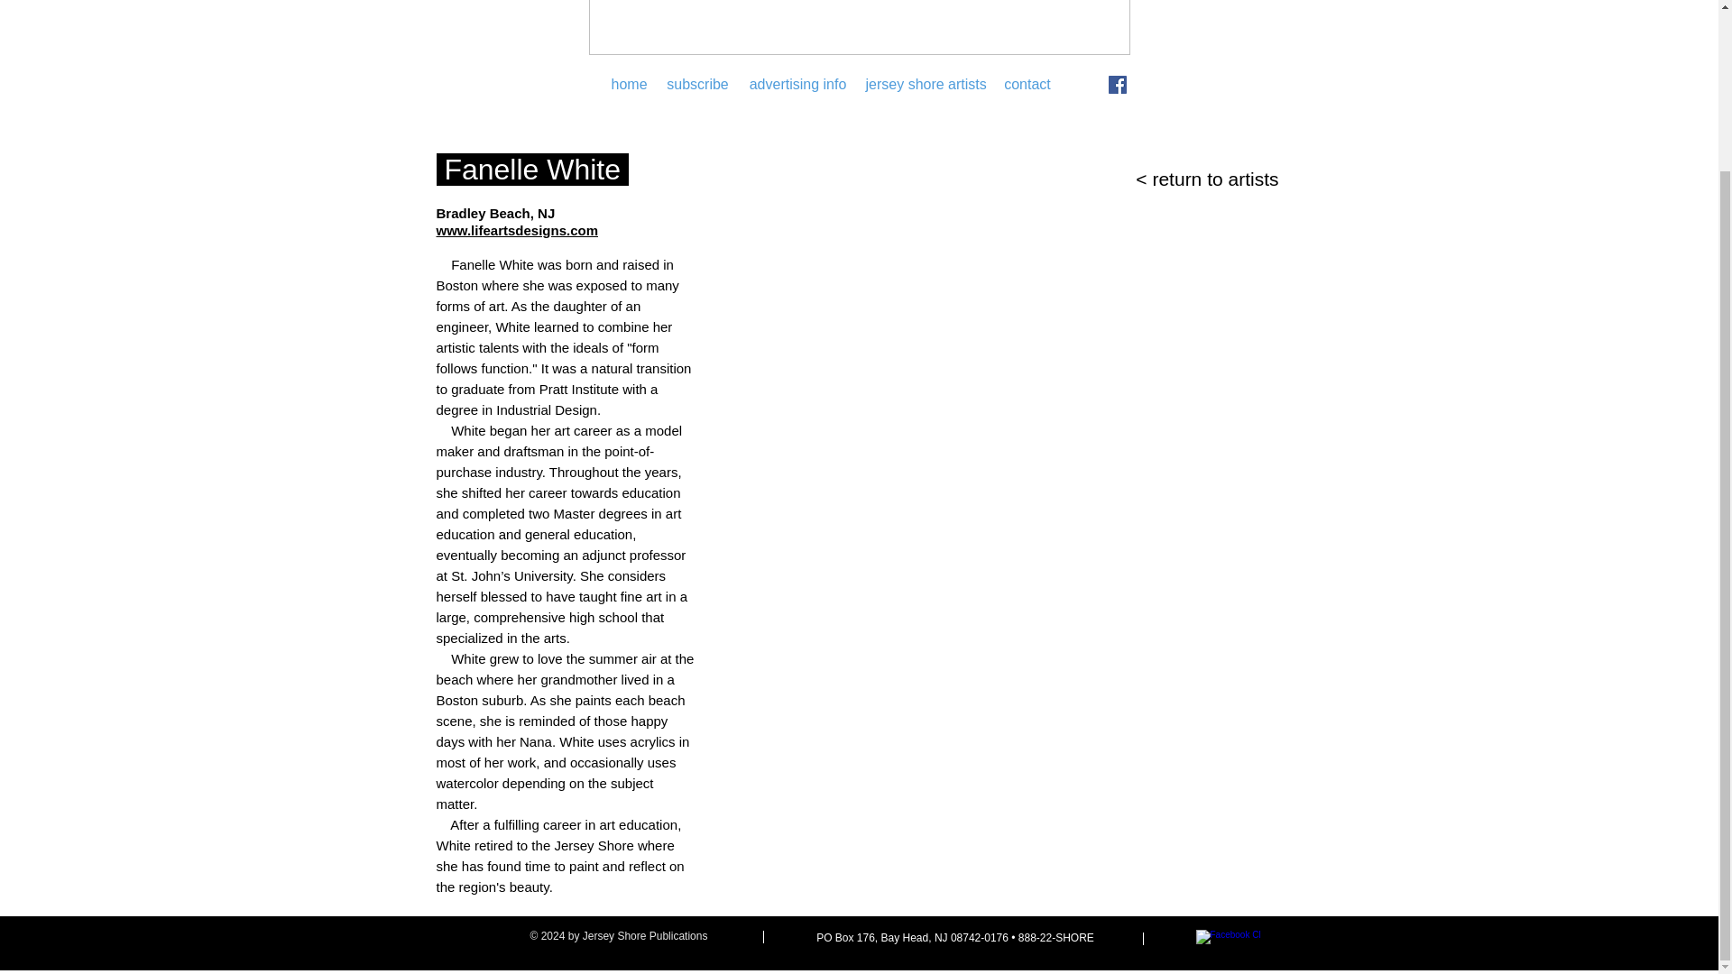 Image resolution: width=1732 pixels, height=974 pixels. I want to click on jersey shore artists, so click(926, 85).